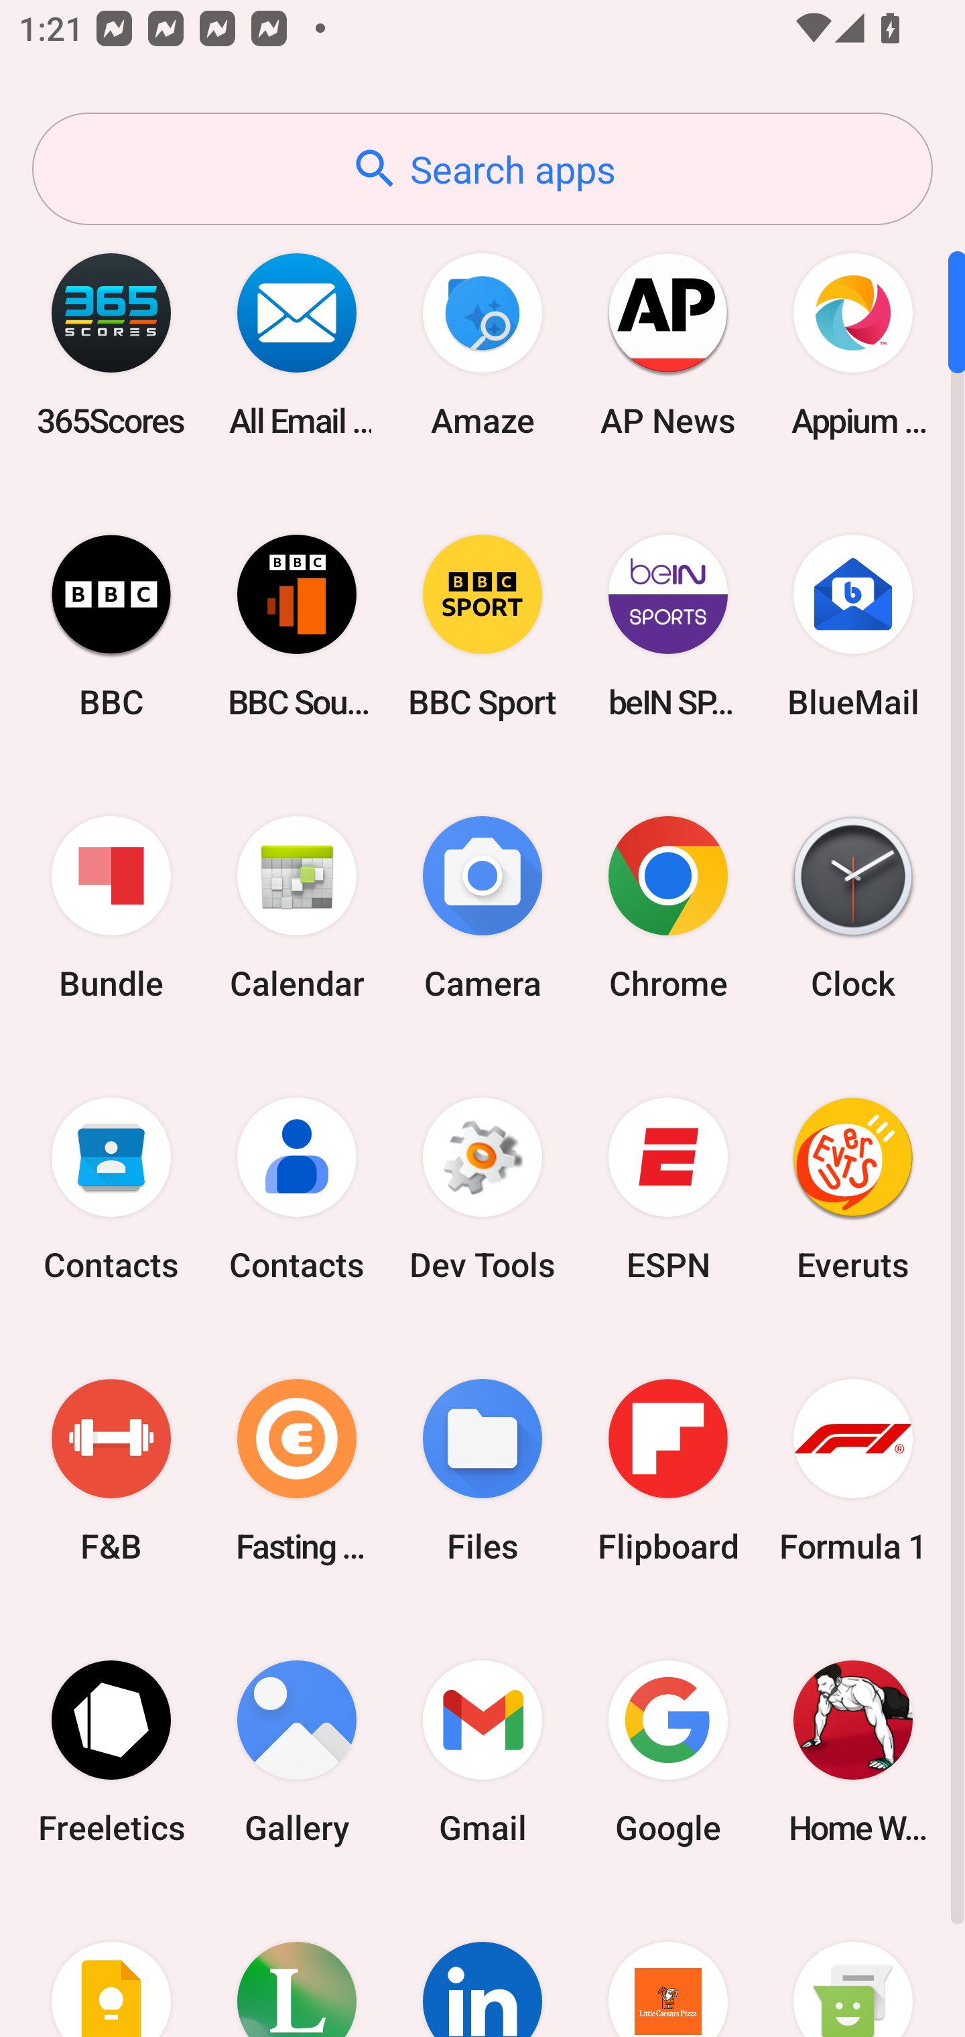 The image size is (965, 2037). What do you see at coordinates (482, 1470) in the screenshot?
I see `Files` at bounding box center [482, 1470].